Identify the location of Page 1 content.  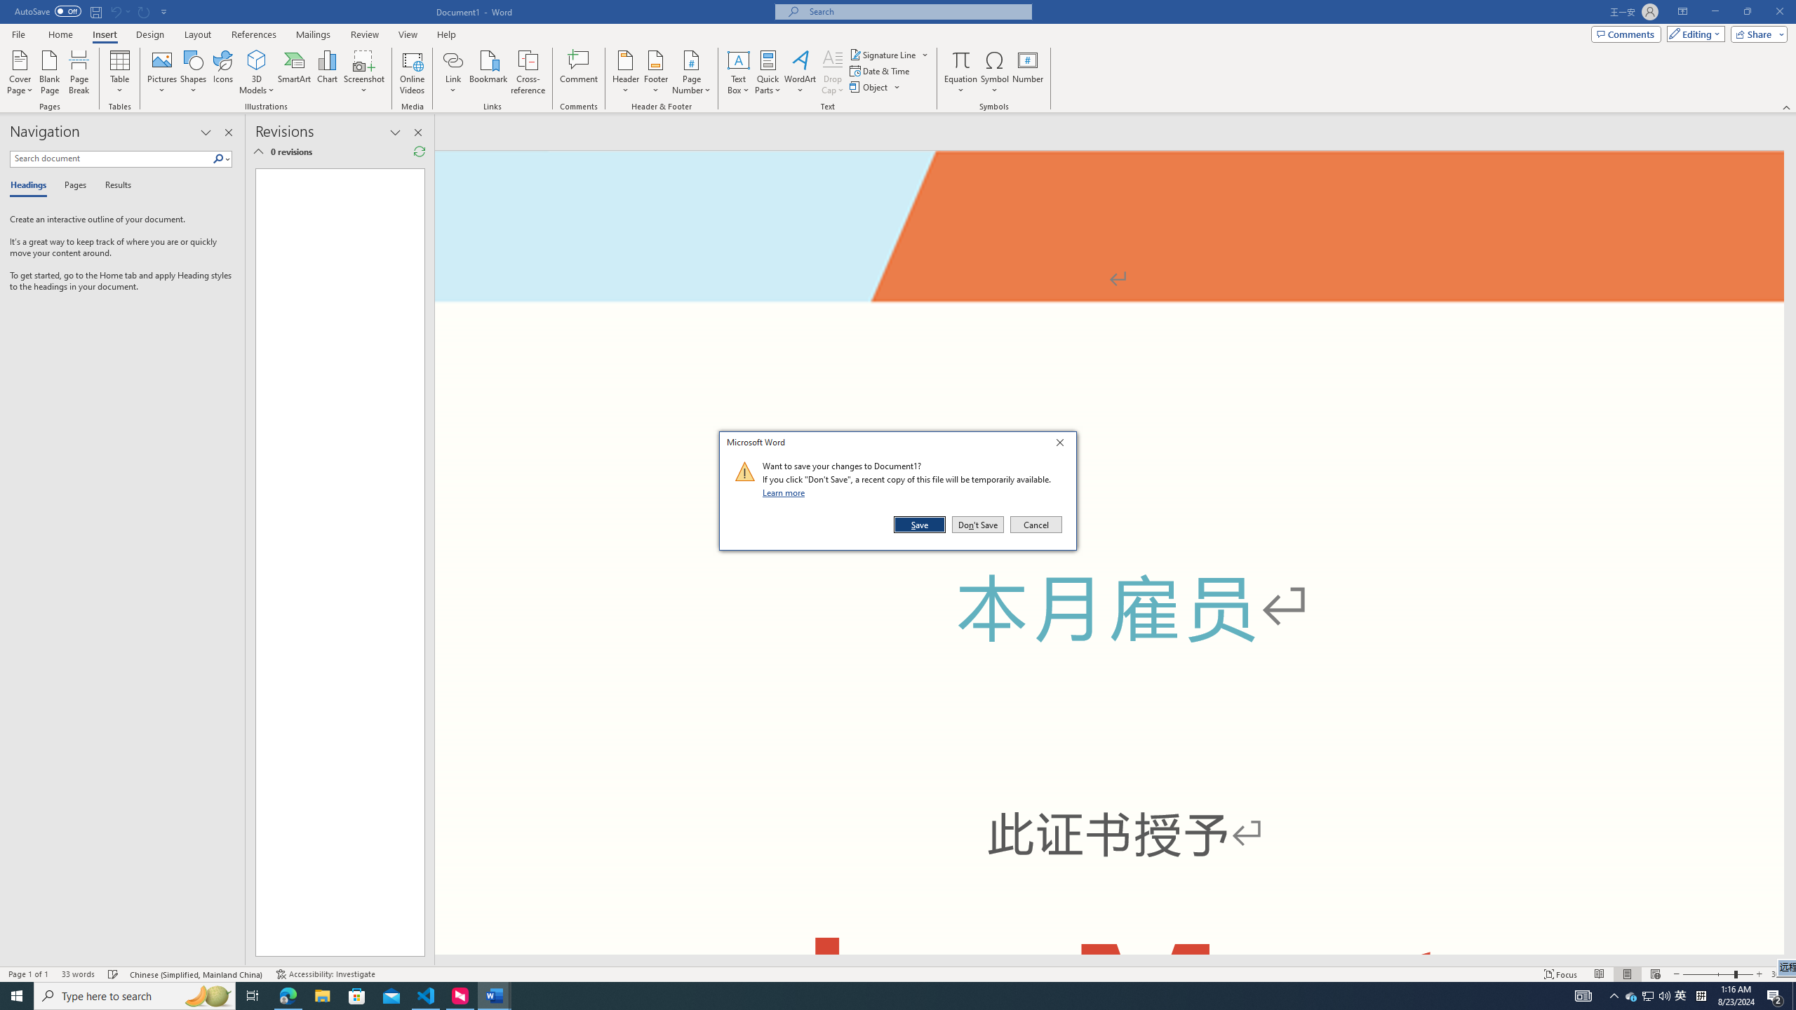
(295, 72).